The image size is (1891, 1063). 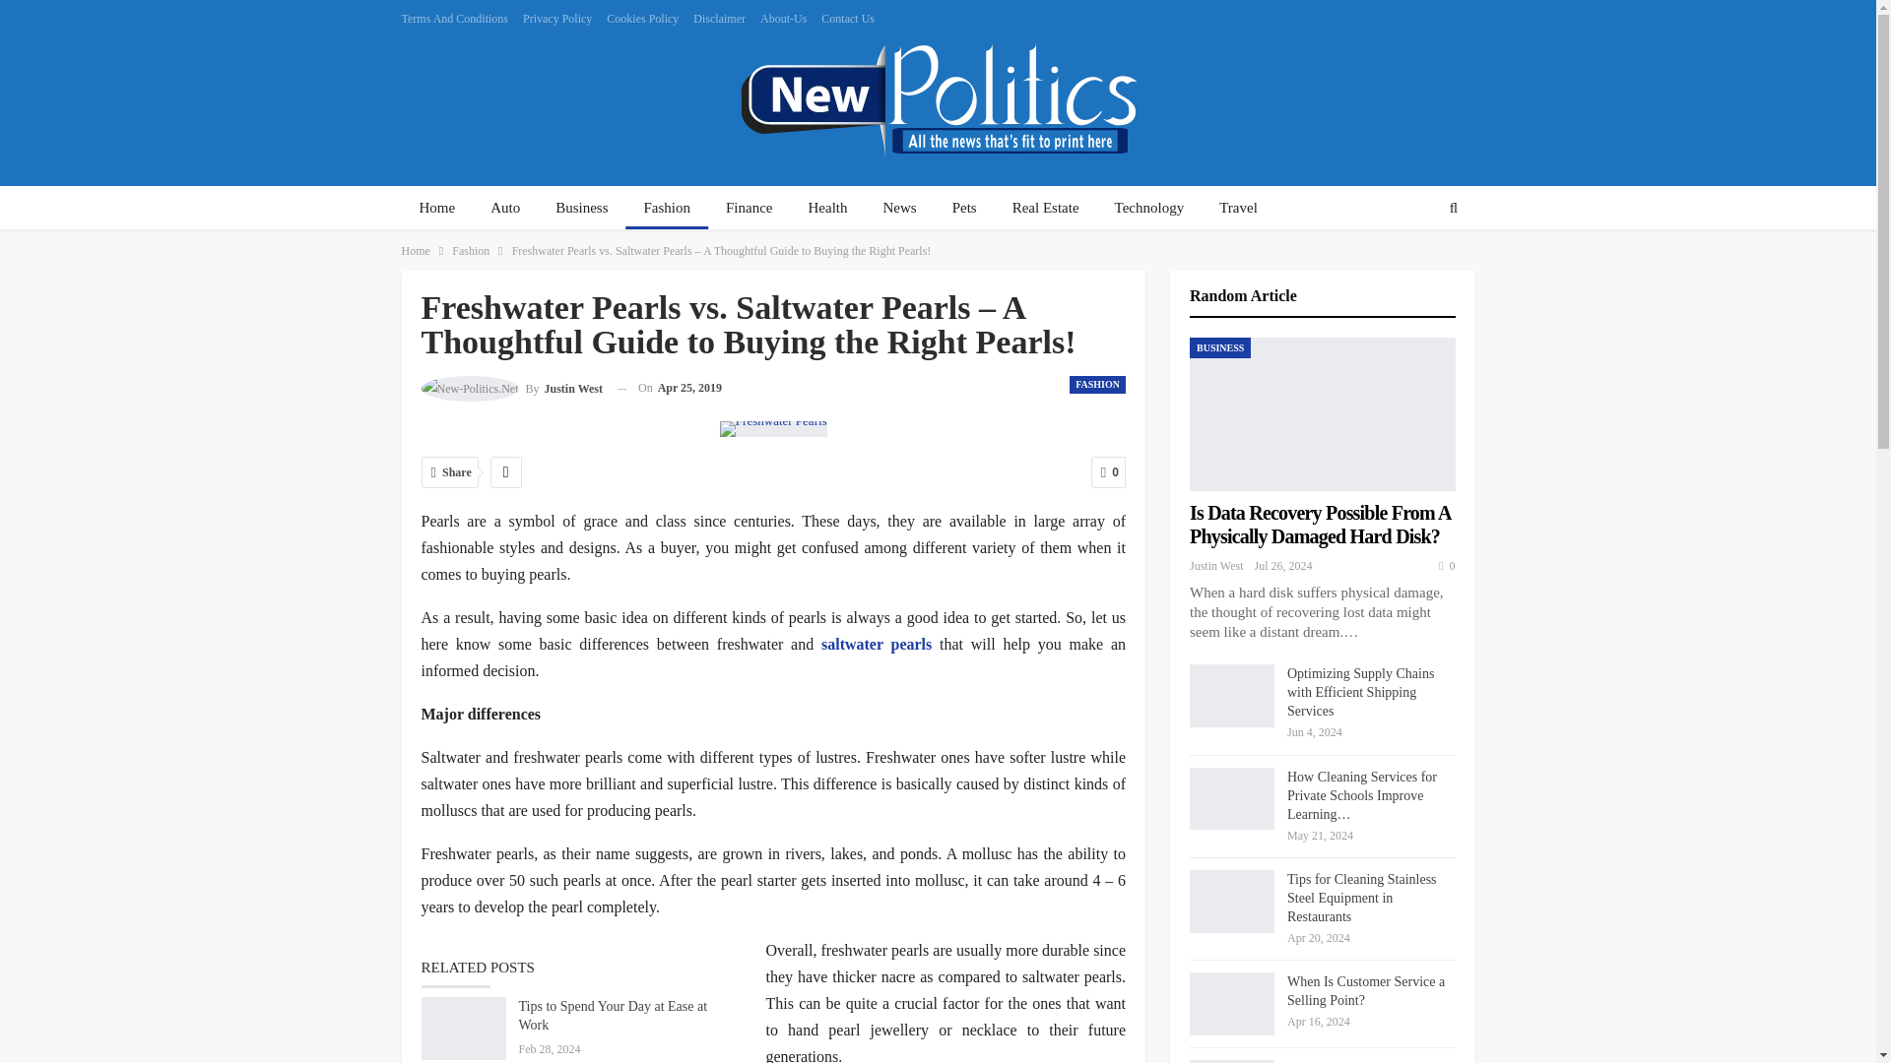 What do you see at coordinates (877, 644) in the screenshot?
I see `saltwater pearls` at bounding box center [877, 644].